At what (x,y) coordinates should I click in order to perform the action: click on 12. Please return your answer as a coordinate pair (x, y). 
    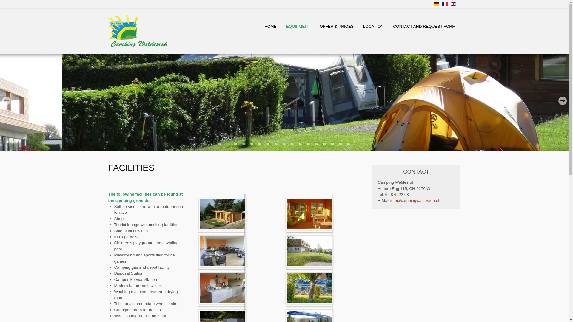
    Looking at the image, I should click on (309, 144).